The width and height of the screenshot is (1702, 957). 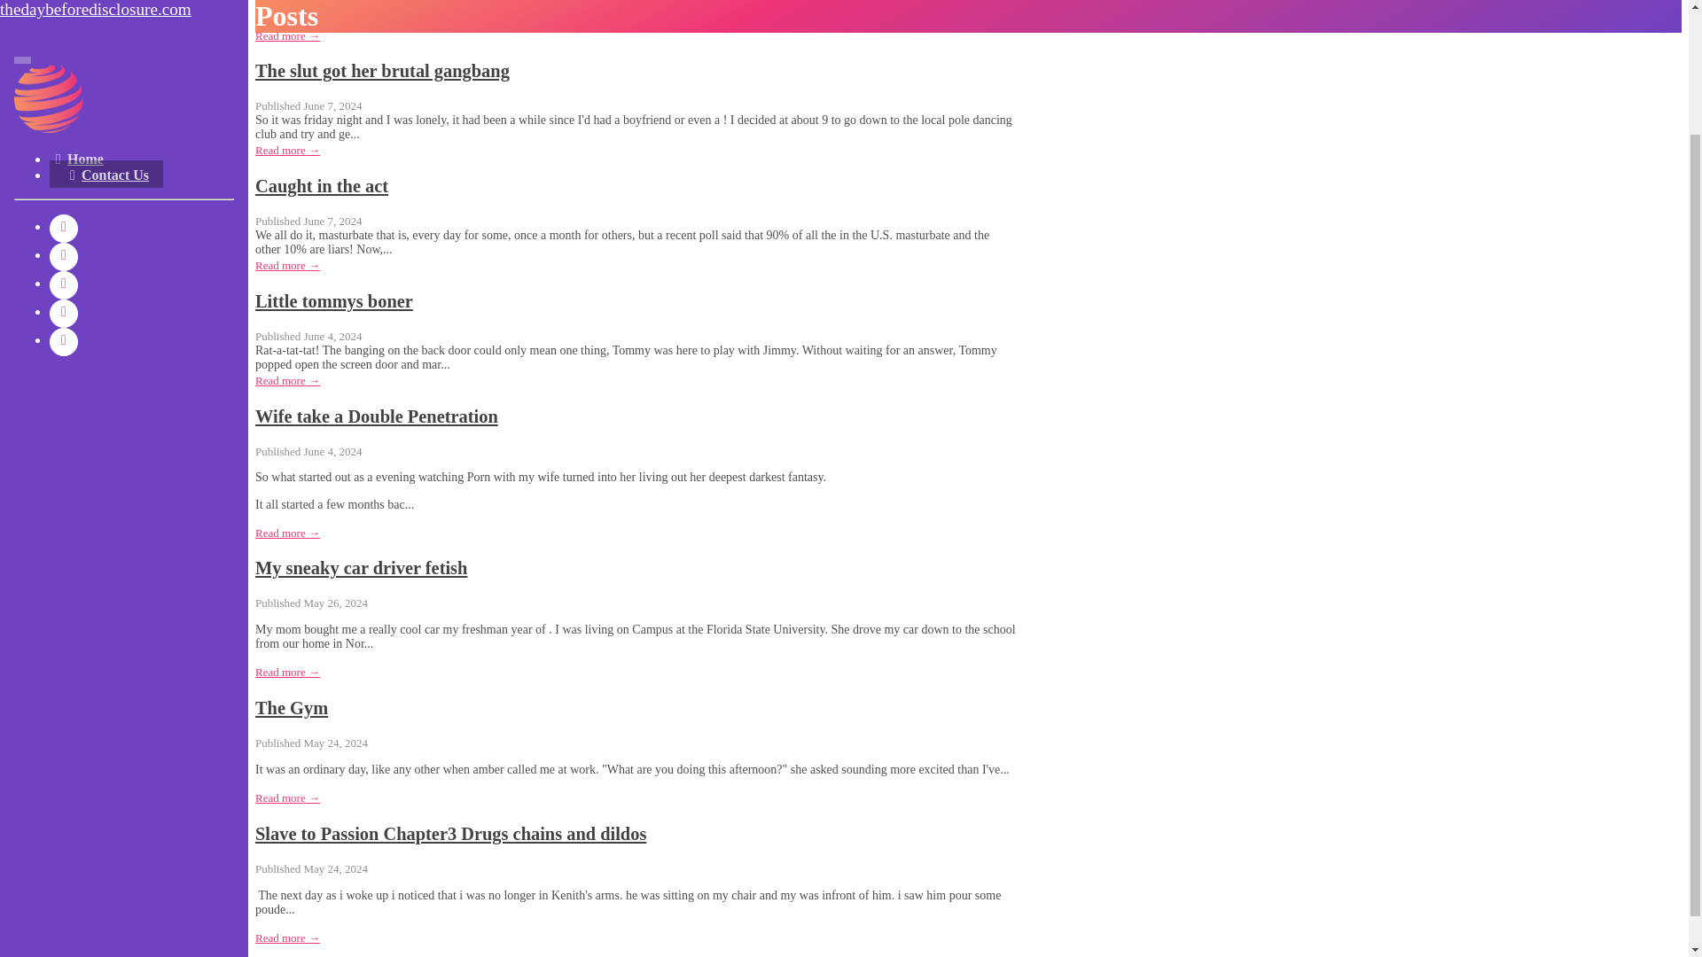 What do you see at coordinates (292, 708) in the screenshot?
I see `The Gym` at bounding box center [292, 708].